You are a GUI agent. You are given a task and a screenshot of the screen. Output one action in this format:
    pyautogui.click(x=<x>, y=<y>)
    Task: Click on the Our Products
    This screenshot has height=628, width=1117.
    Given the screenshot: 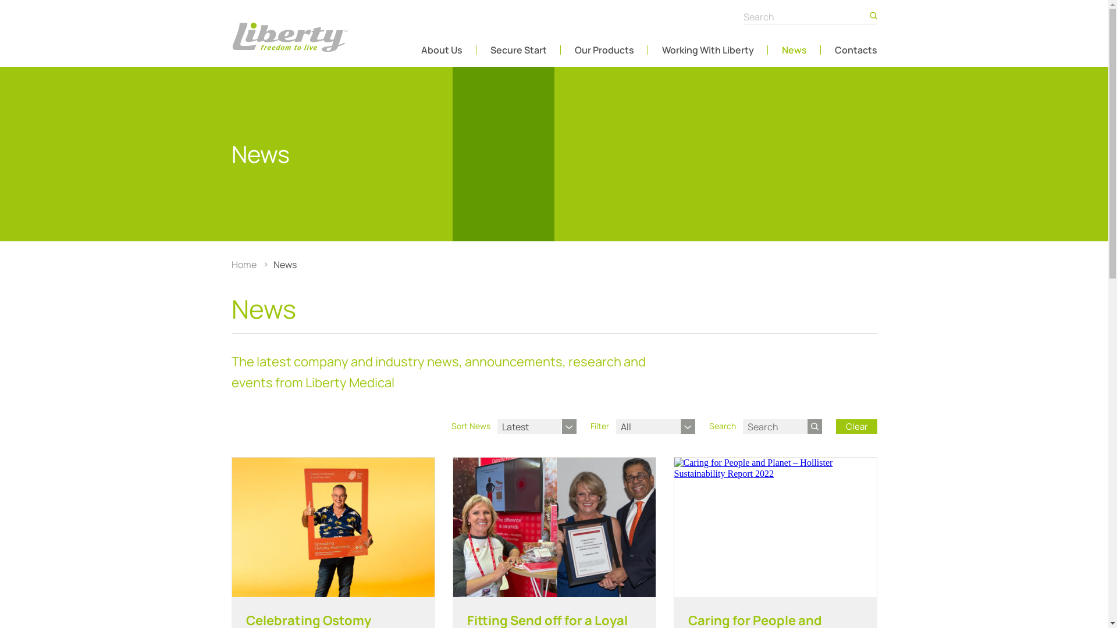 What is the action you would take?
    pyautogui.click(x=604, y=50)
    